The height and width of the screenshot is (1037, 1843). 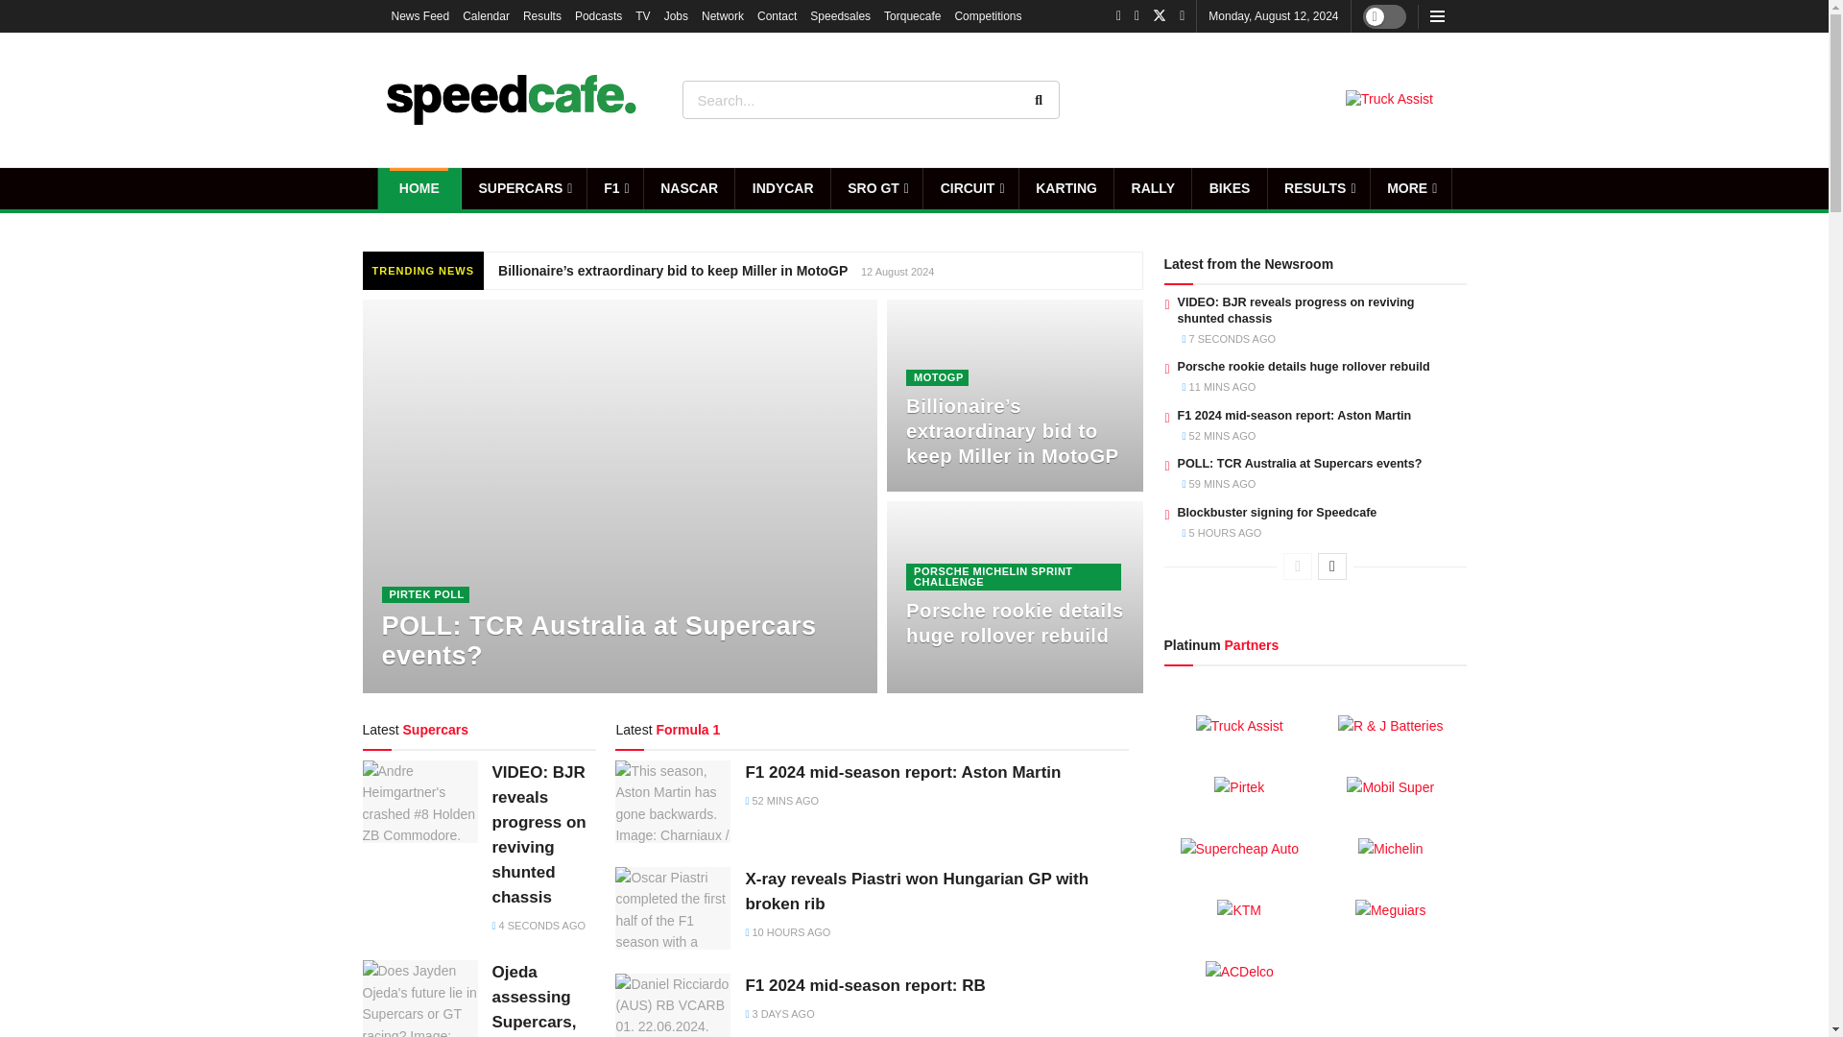 What do you see at coordinates (486, 15) in the screenshot?
I see `Calendar` at bounding box center [486, 15].